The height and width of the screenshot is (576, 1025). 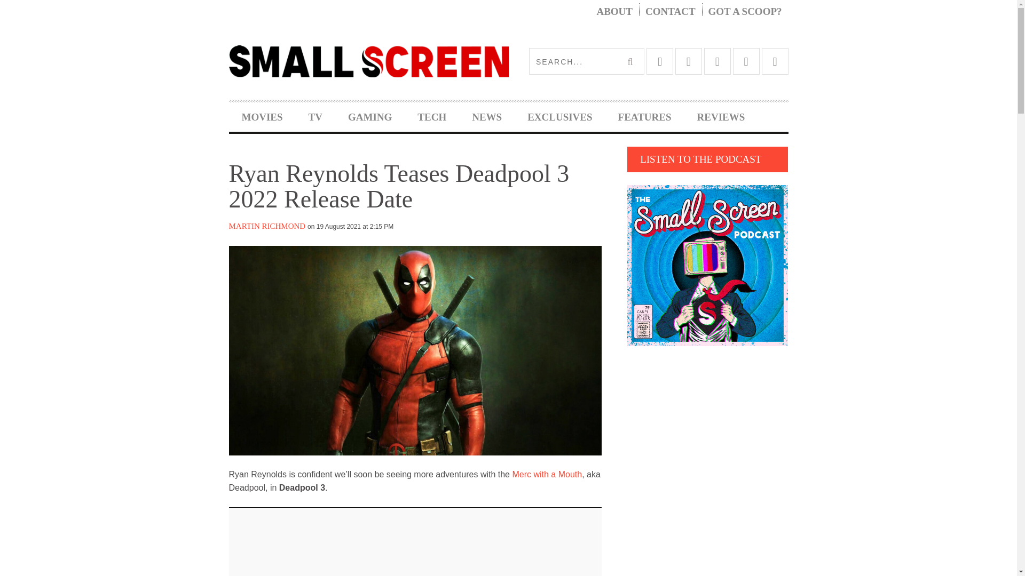 I want to click on GOT A SCOOP?, so click(x=745, y=12).